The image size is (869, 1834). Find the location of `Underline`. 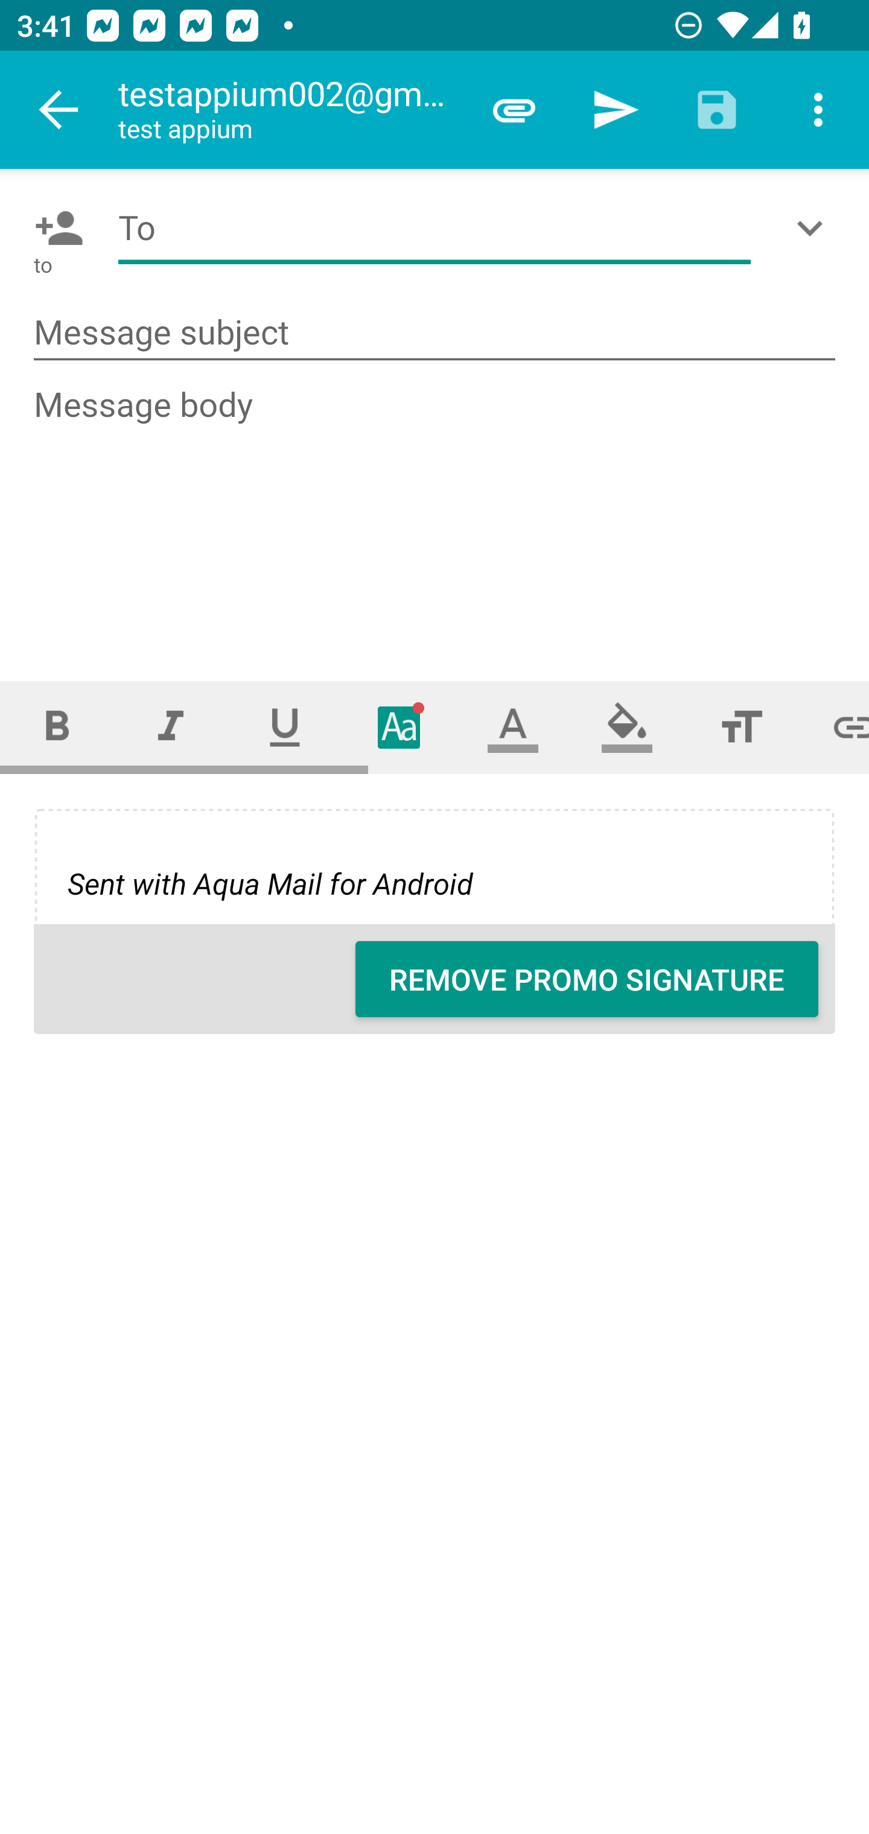

Underline is located at coordinates (285, 726).